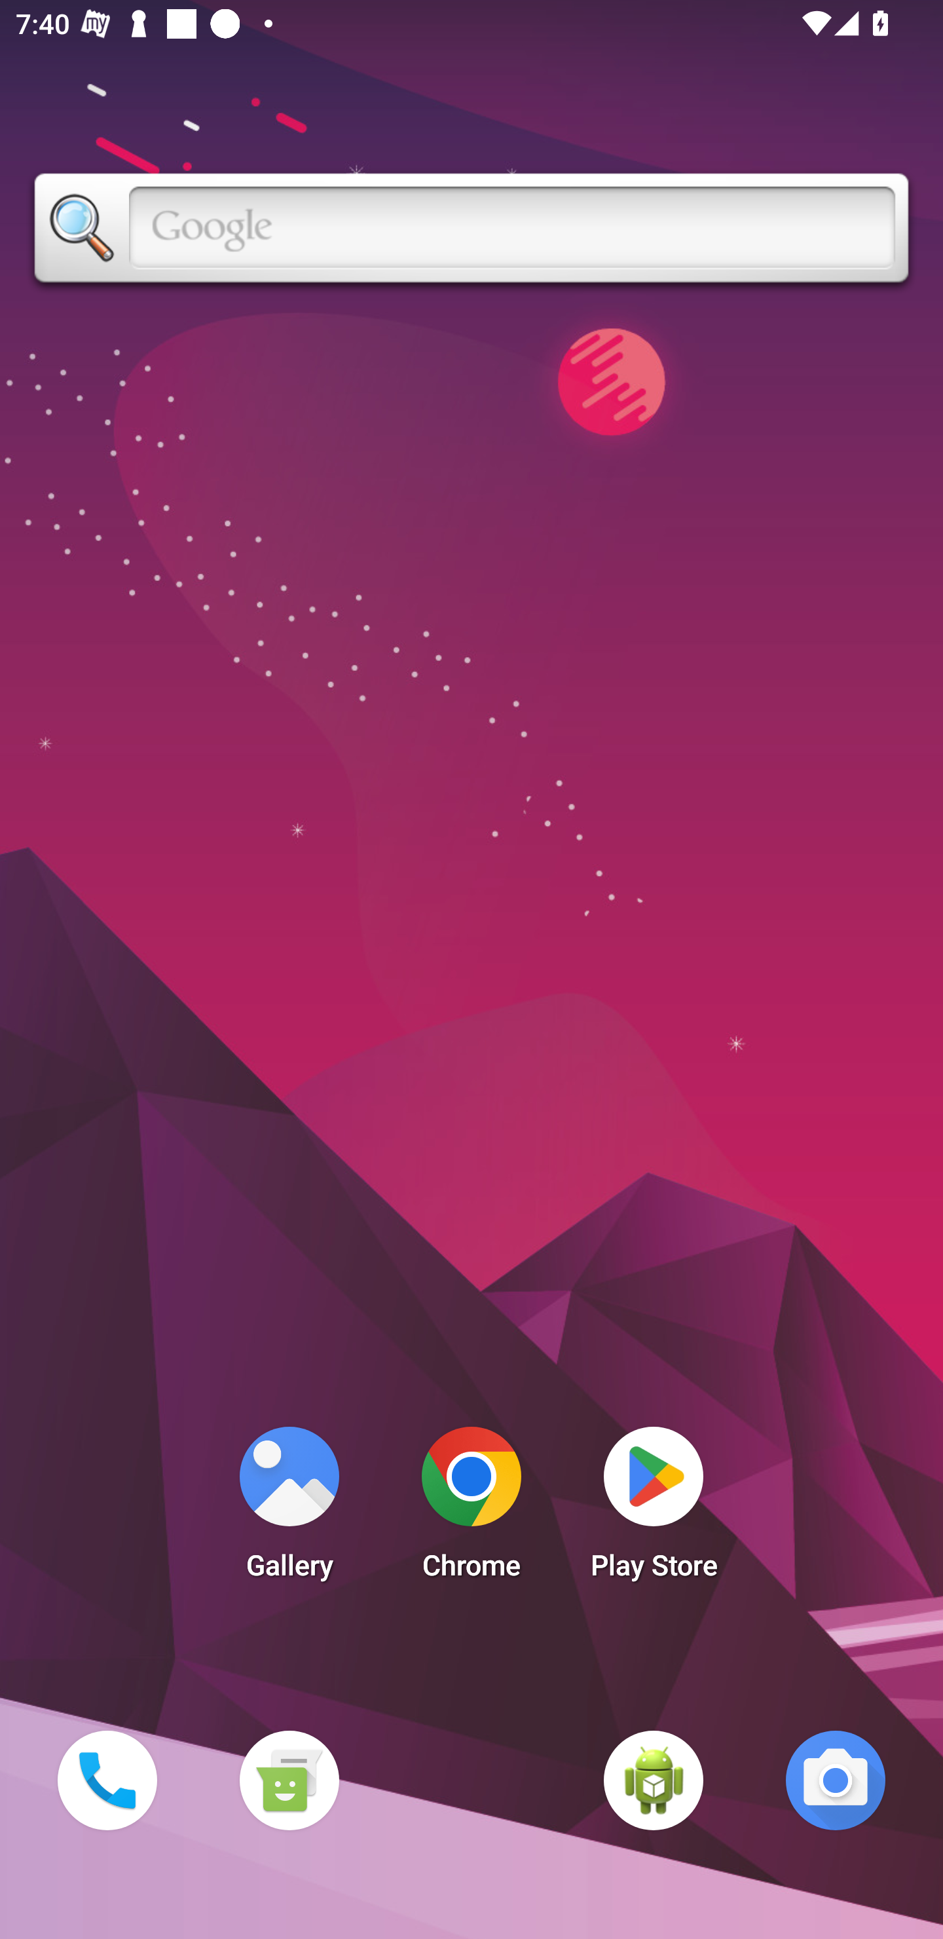  Describe the element at coordinates (471, 1509) in the screenshot. I see `Chrome` at that location.